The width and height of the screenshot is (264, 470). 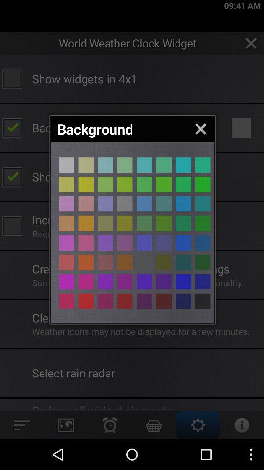 I want to click on select background color, so click(x=106, y=223).